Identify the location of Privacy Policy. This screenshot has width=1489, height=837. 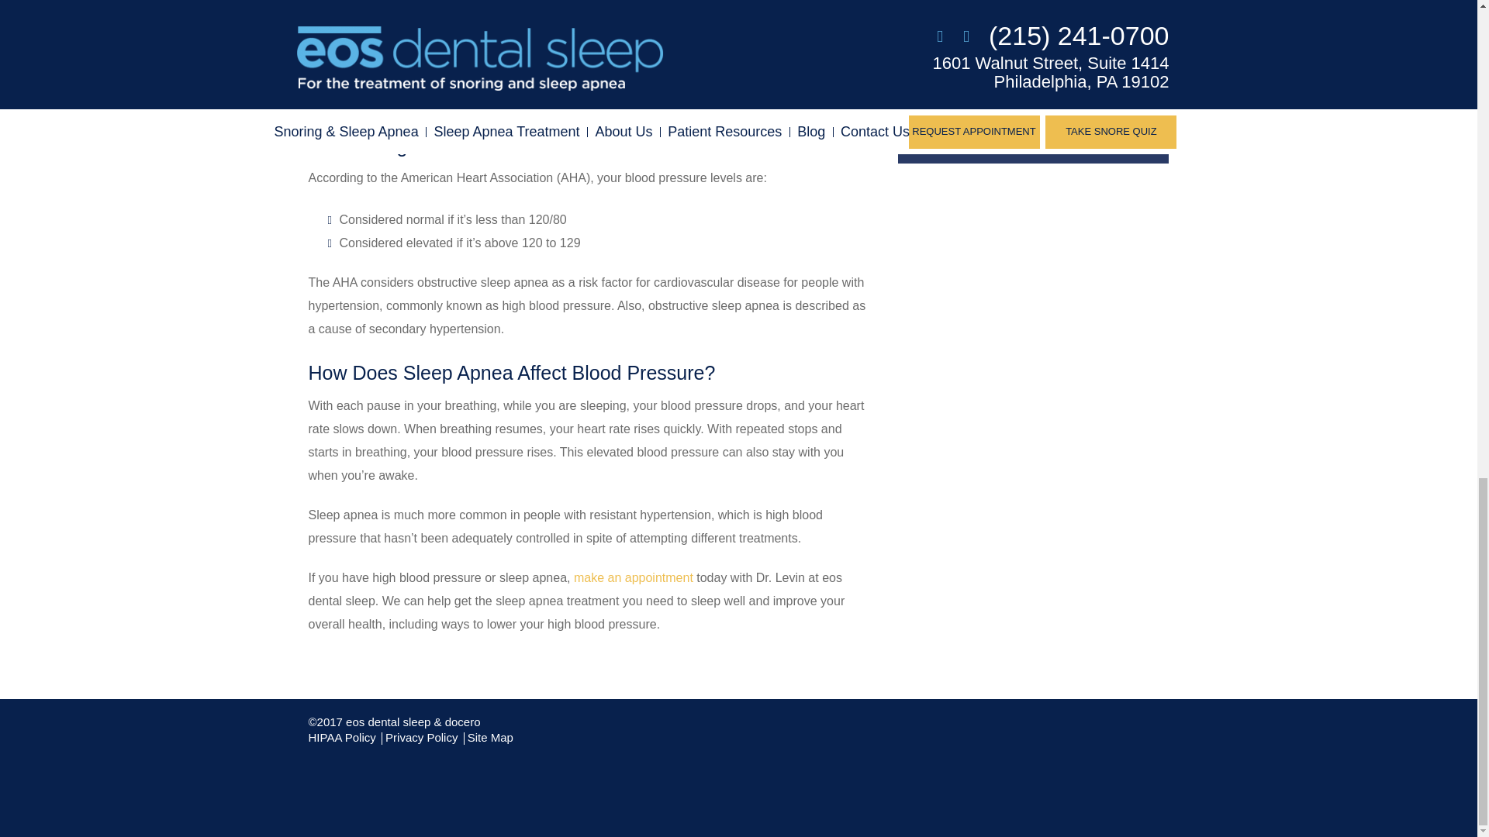
(421, 737).